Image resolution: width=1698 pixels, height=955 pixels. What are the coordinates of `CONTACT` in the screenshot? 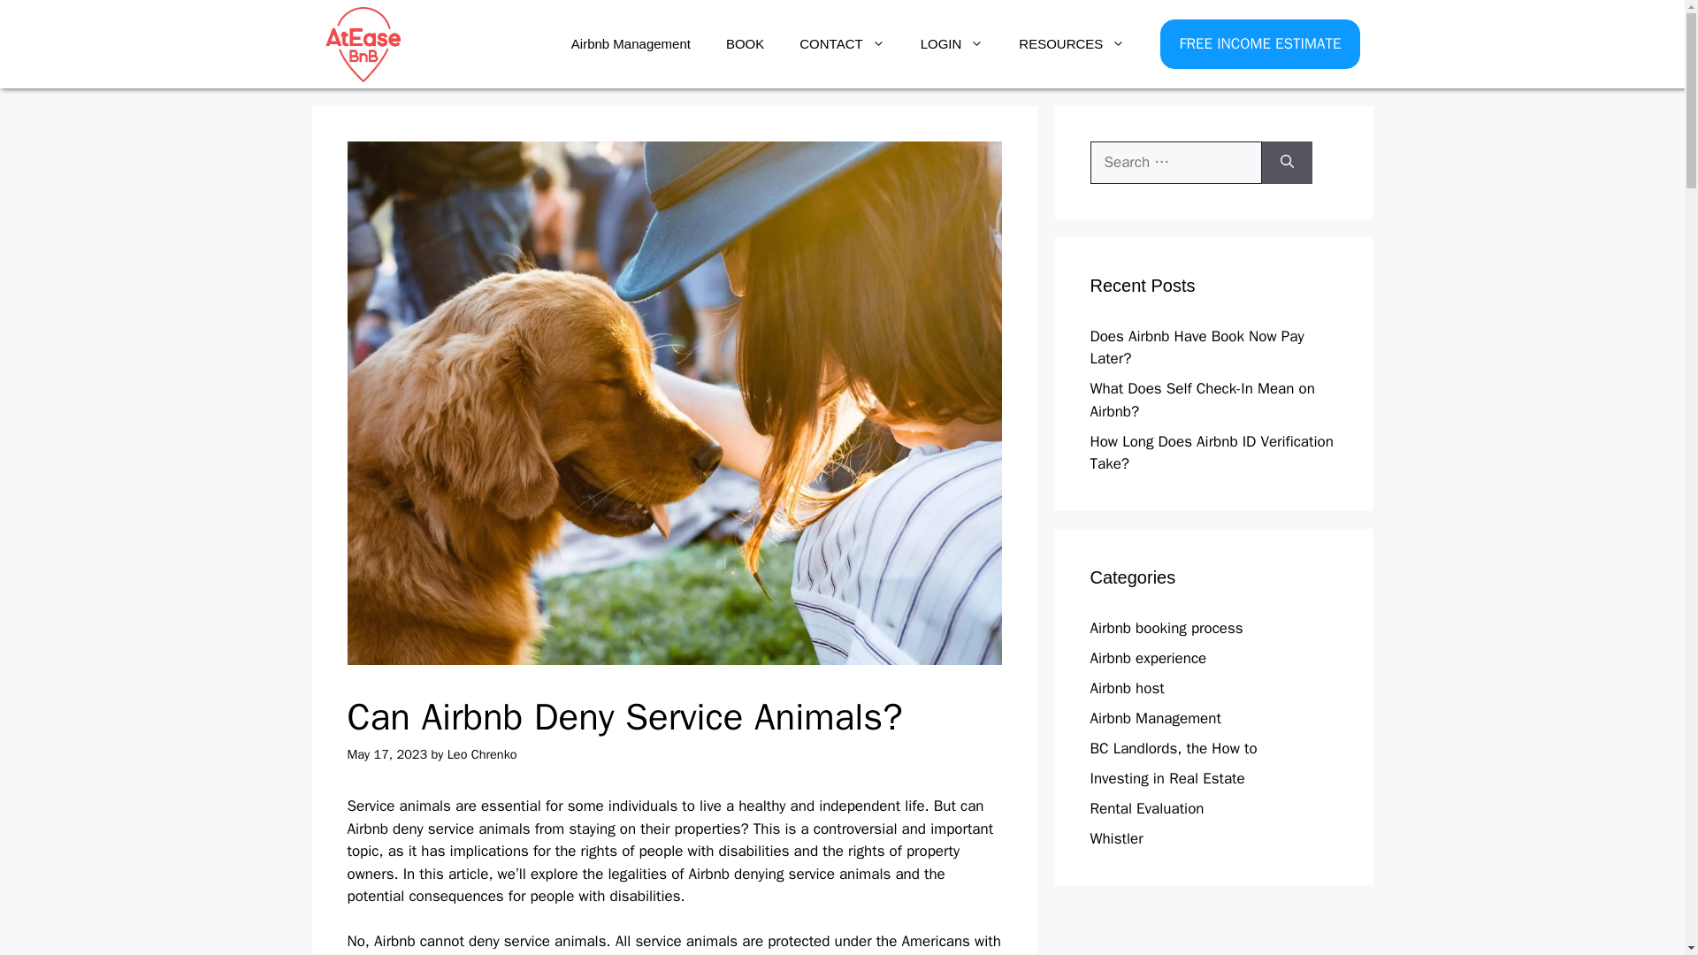 It's located at (841, 44).